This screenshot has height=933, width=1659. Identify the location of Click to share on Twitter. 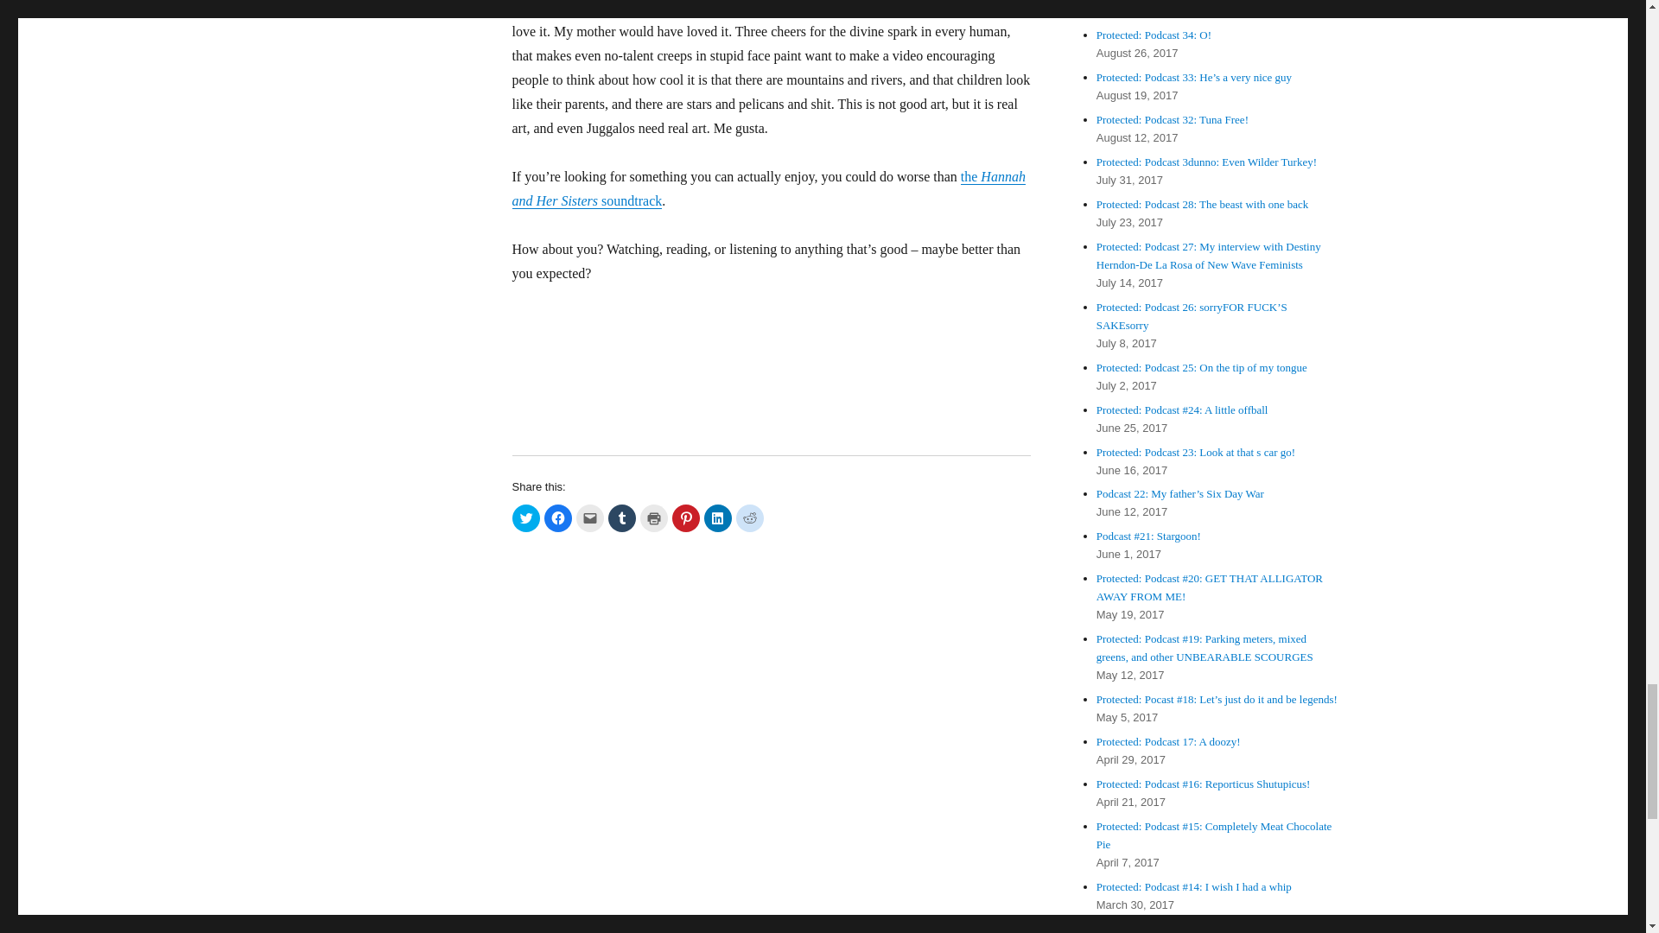
(525, 518).